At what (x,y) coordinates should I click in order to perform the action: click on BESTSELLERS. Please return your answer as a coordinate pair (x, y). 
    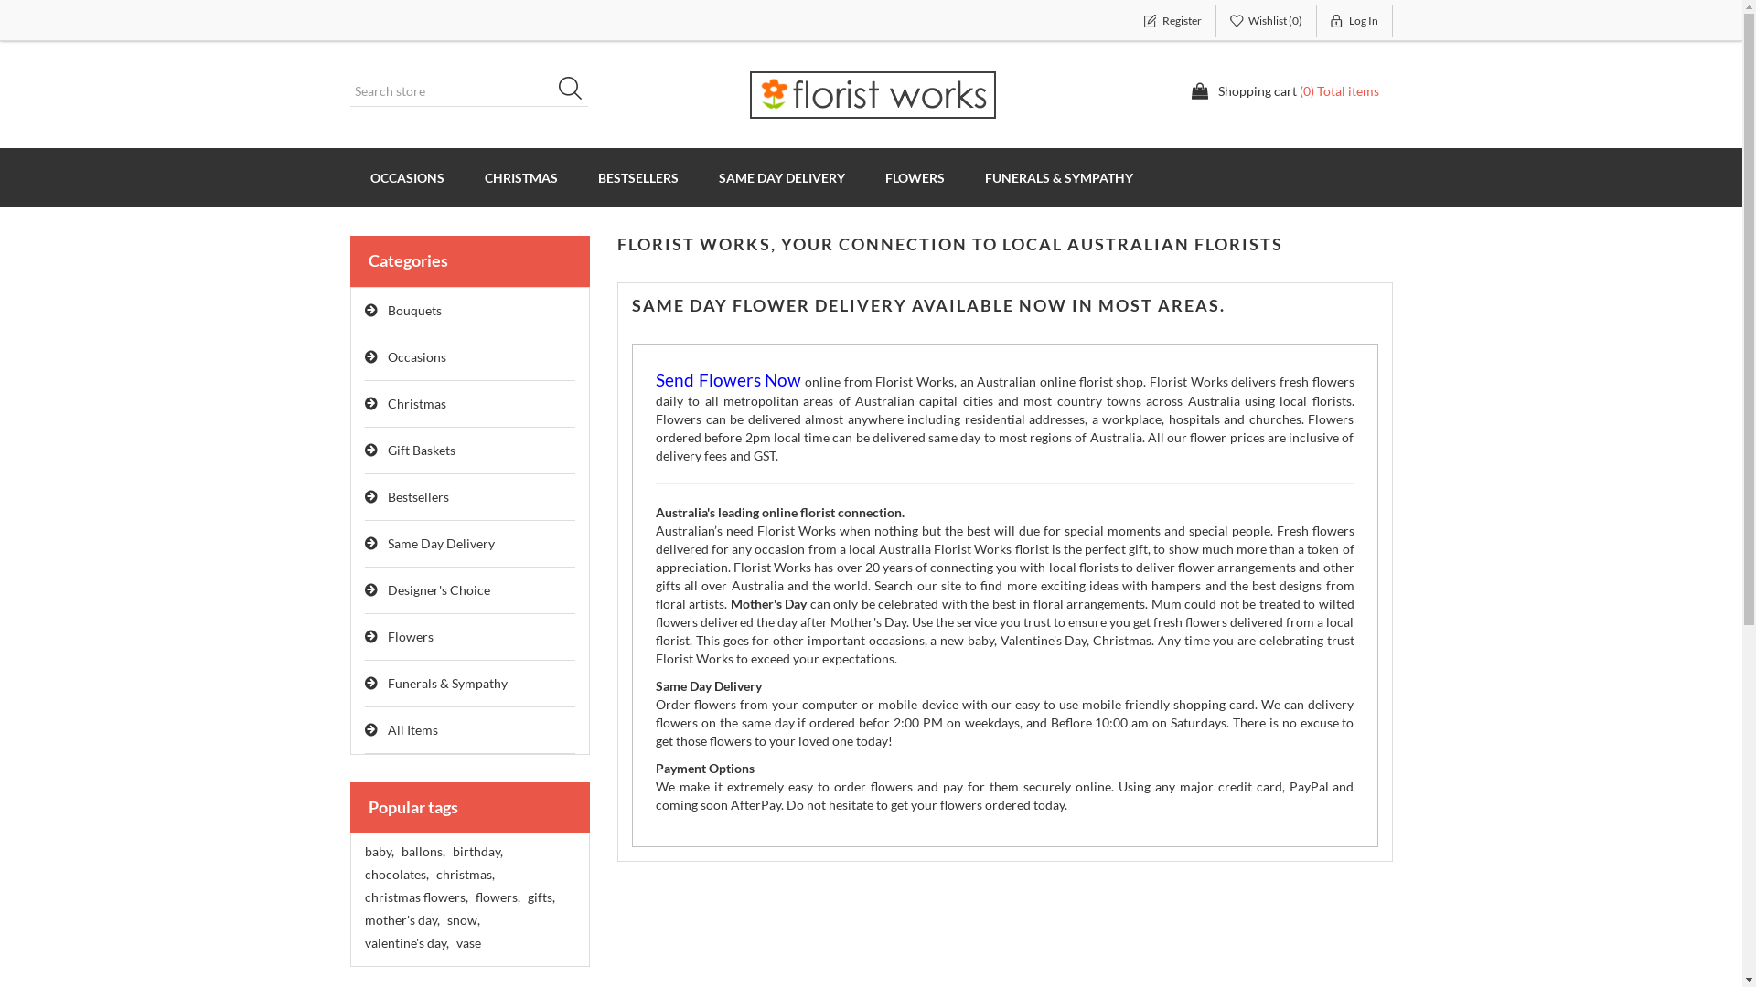
    Looking at the image, I should click on (638, 177).